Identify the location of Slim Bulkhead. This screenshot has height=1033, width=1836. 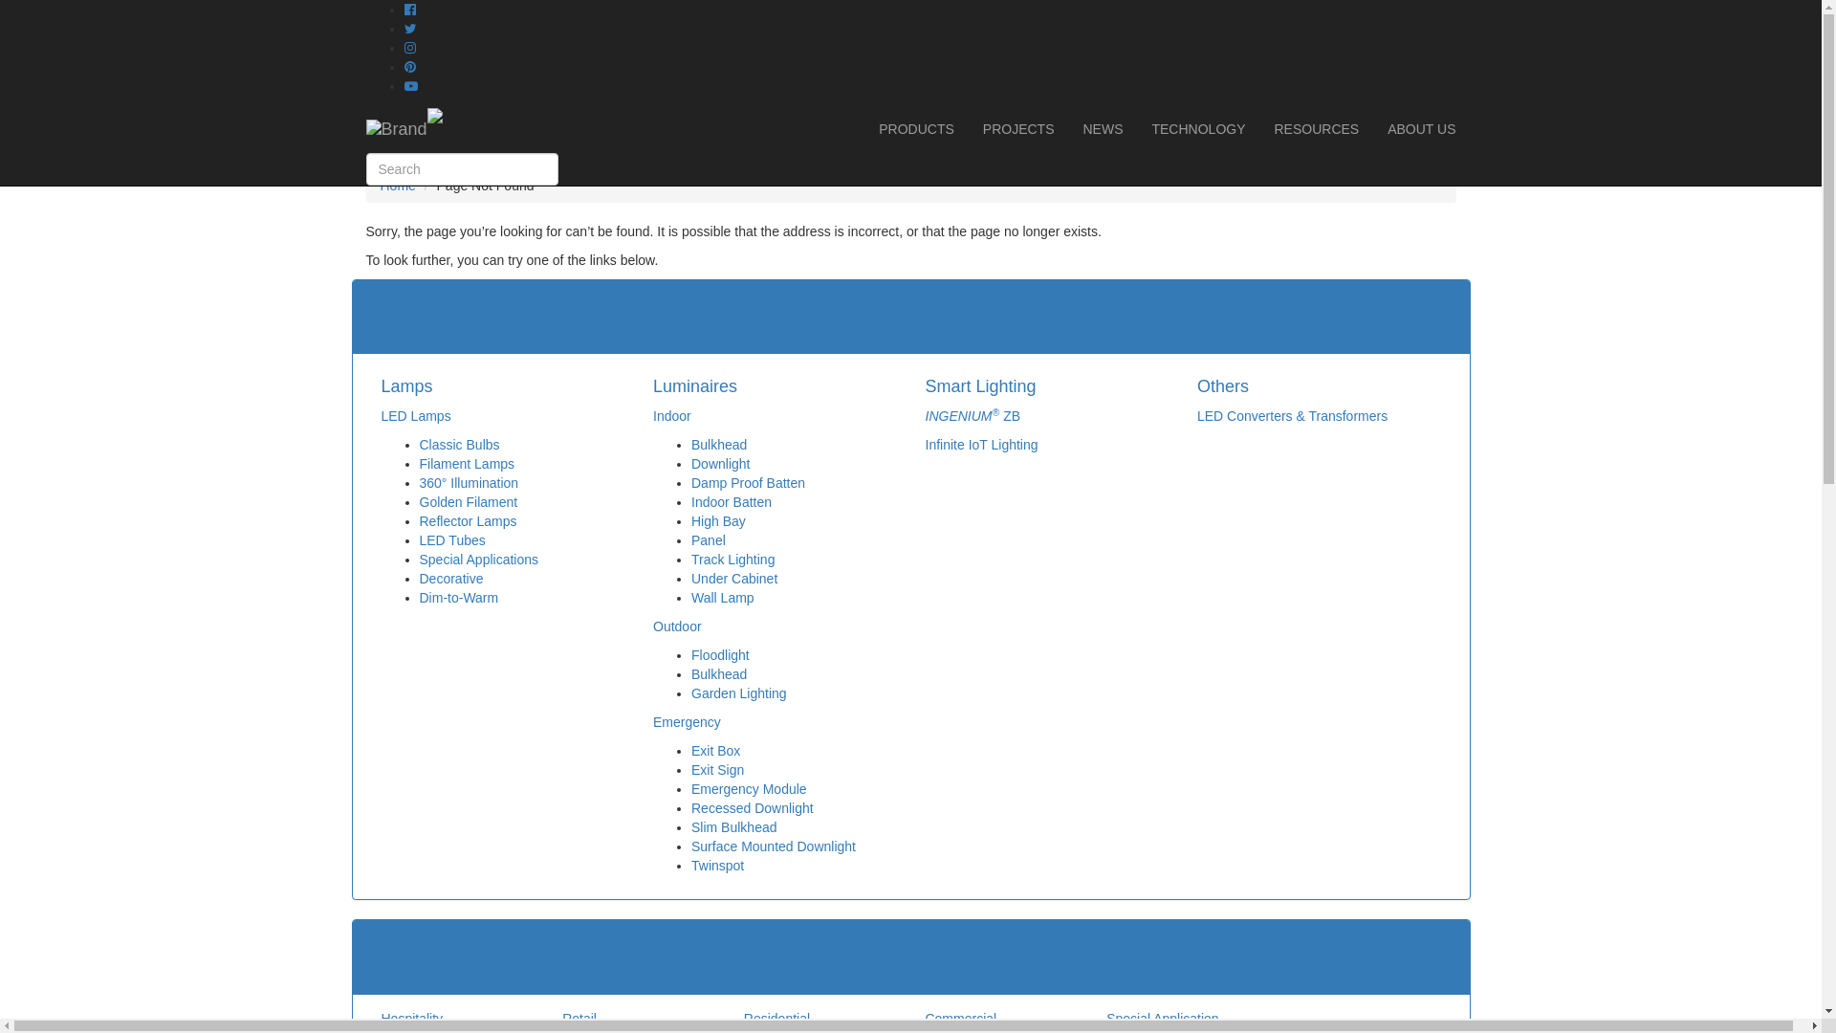
(734, 827).